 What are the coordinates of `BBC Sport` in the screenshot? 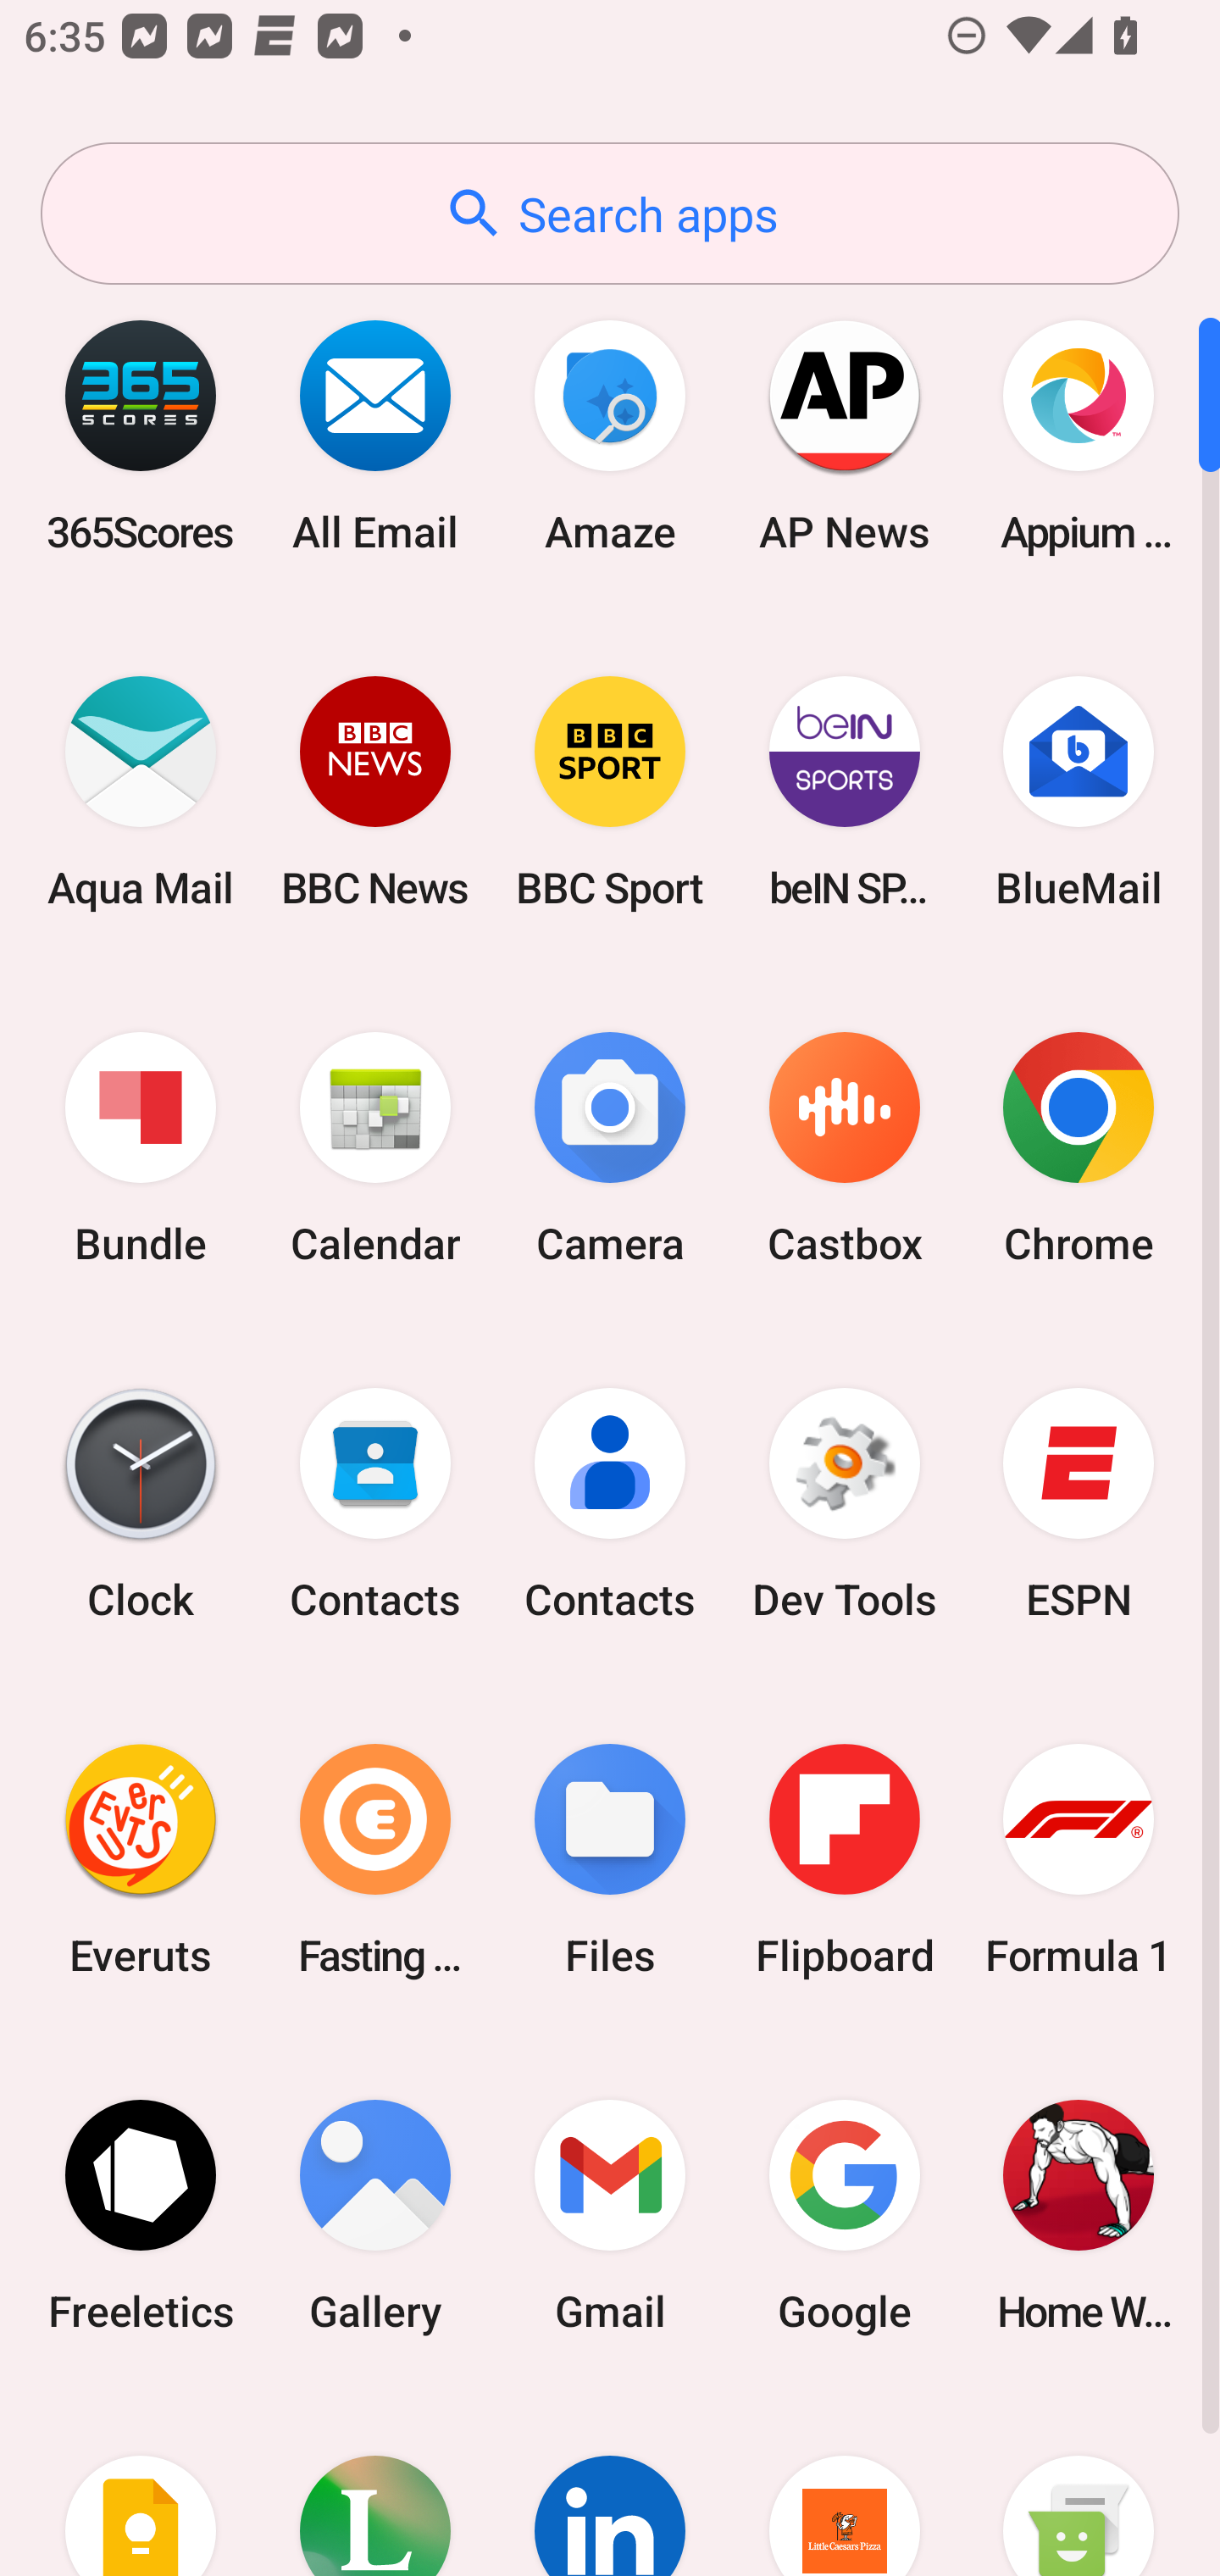 It's located at (610, 791).